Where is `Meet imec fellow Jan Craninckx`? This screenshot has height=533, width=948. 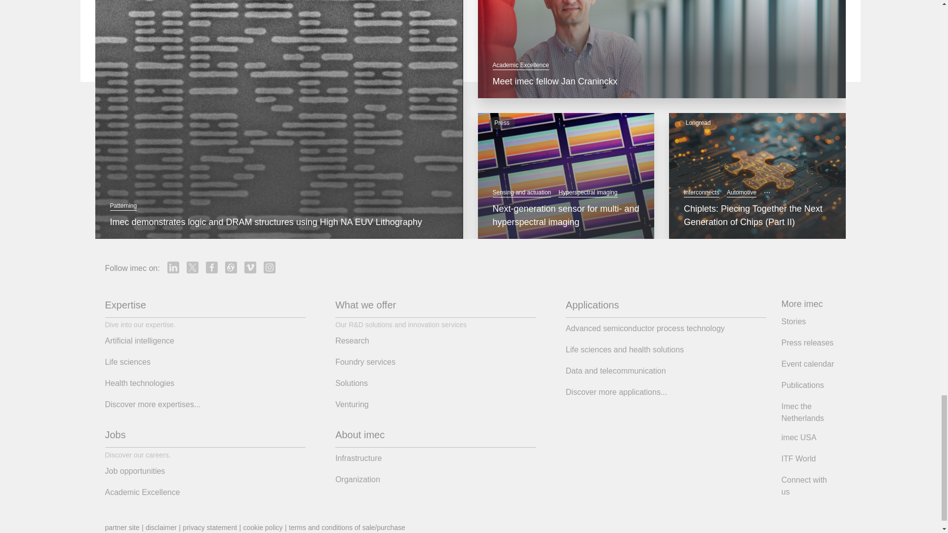
Meet imec fellow Jan Craninckx is located at coordinates (662, 82).